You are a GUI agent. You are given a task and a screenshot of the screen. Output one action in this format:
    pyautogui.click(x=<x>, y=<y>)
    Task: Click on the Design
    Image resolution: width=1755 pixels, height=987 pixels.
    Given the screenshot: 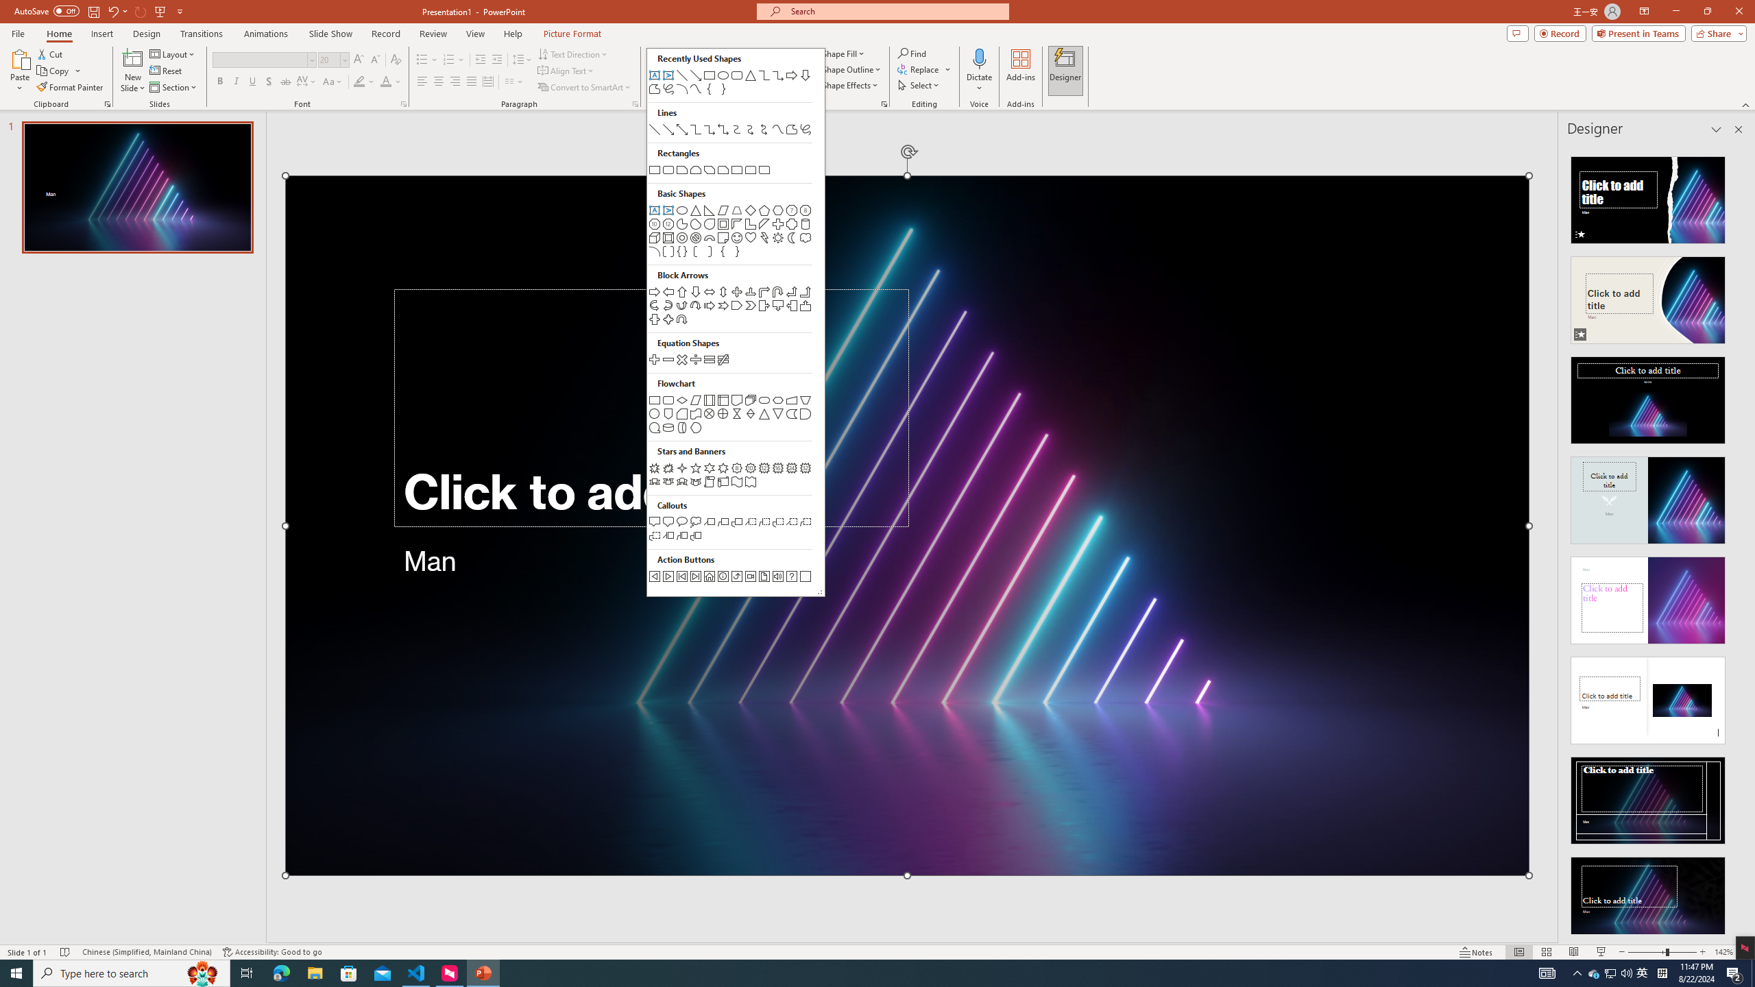 What is the action you would take?
    pyautogui.click(x=147, y=34)
    